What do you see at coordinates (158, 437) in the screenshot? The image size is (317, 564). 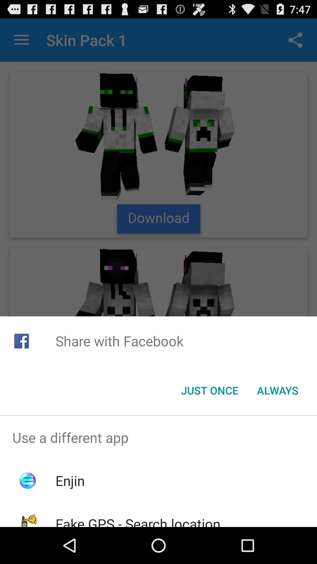 I see `click use a different item` at bounding box center [158, 437].